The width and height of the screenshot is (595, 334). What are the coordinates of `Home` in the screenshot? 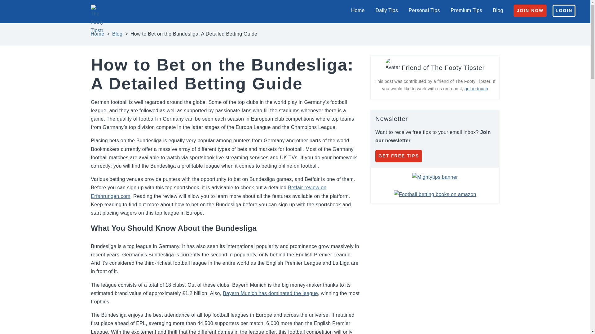 It's located at (358, 10).